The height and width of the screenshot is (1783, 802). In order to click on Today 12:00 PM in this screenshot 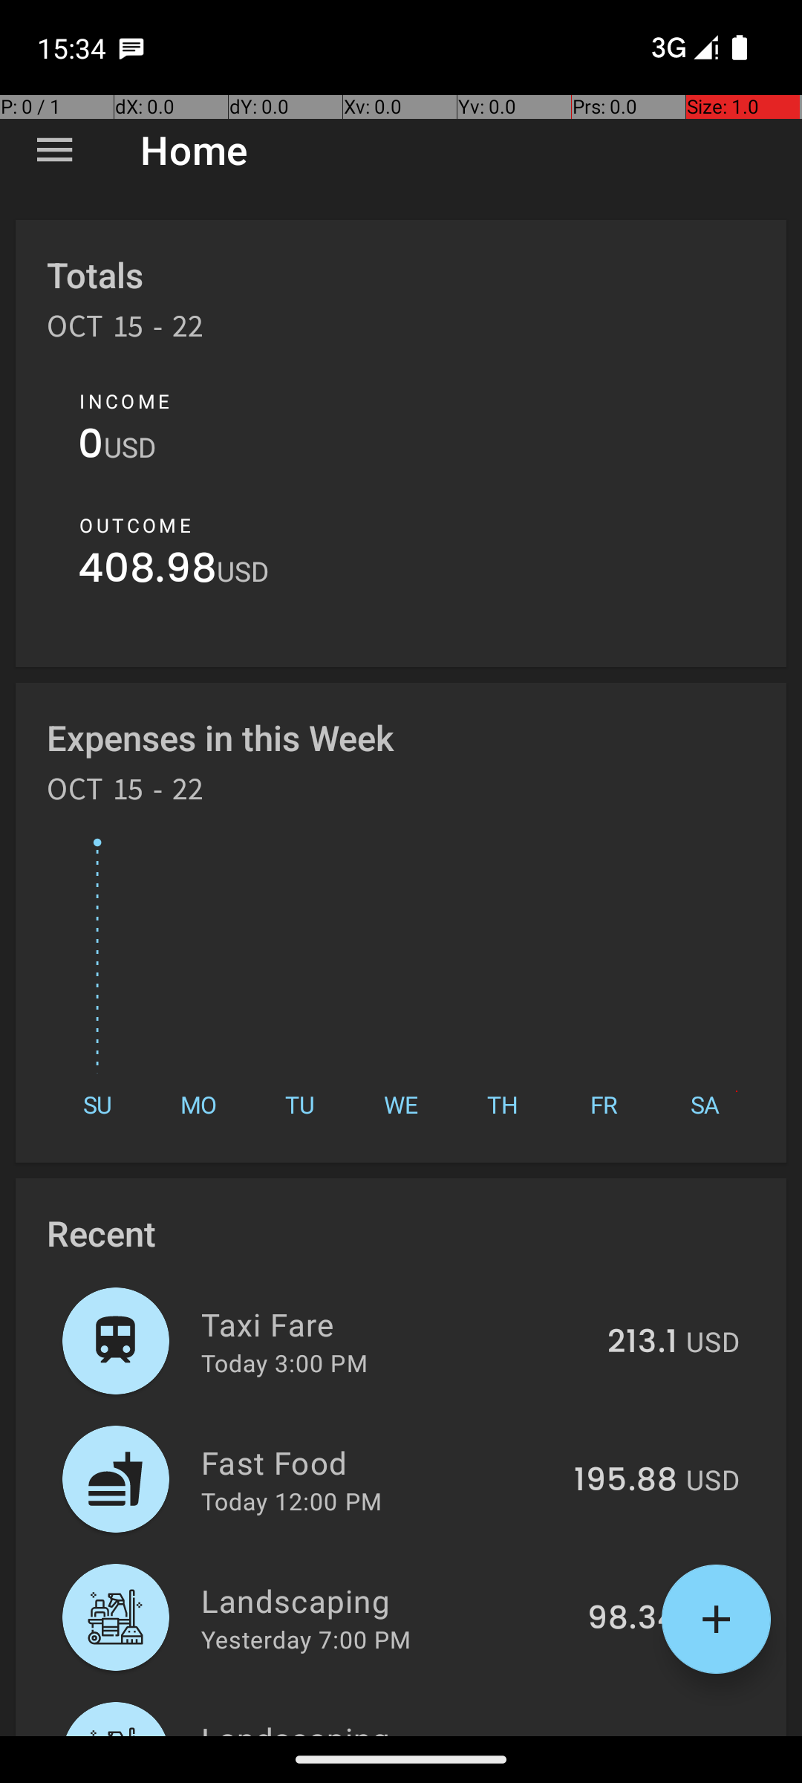, I will do `click(291, 1501)`.